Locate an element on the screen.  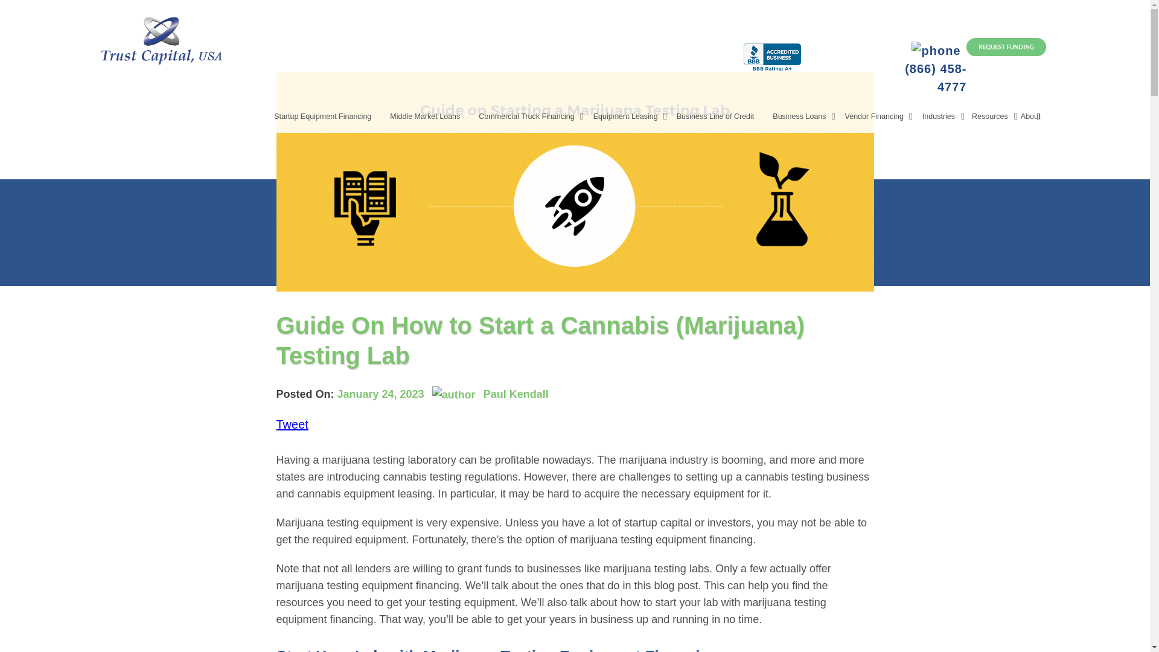
Business Loans is located at coordinates (804, 120).